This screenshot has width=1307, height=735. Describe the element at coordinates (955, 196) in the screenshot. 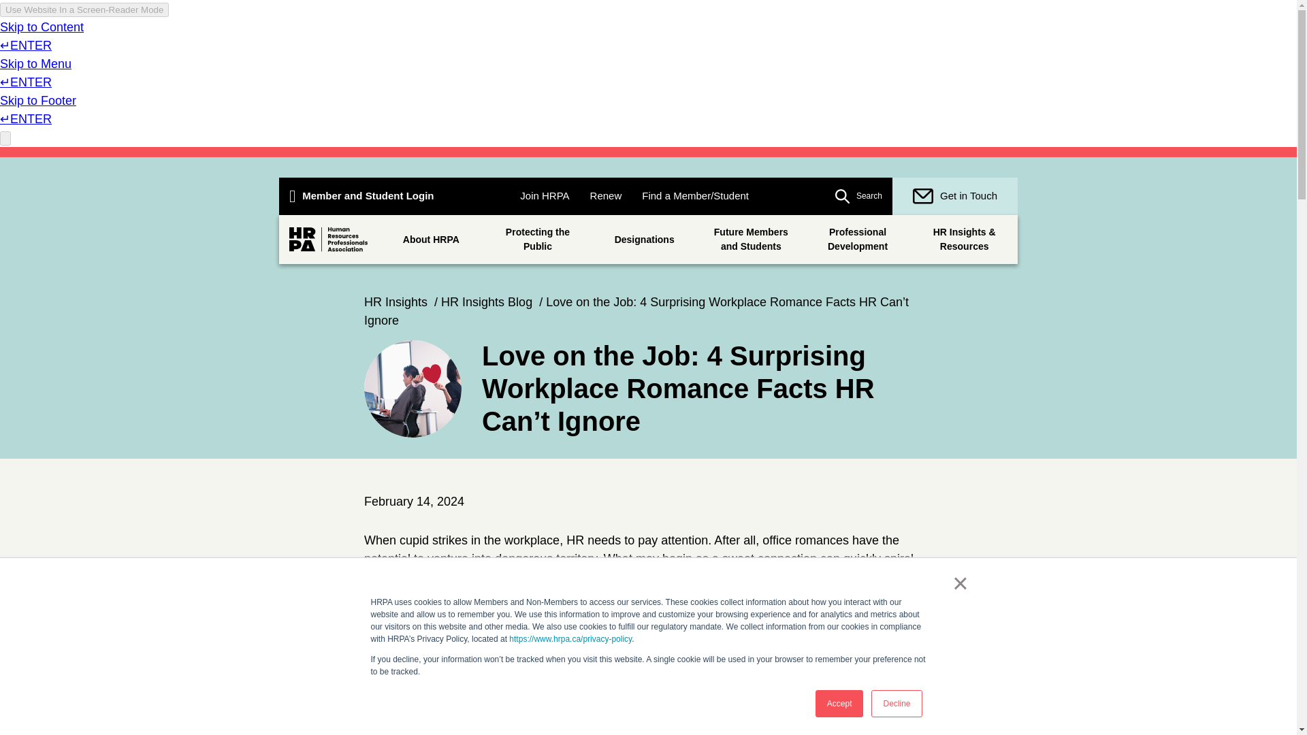

I see `Get in Touch` at that location.